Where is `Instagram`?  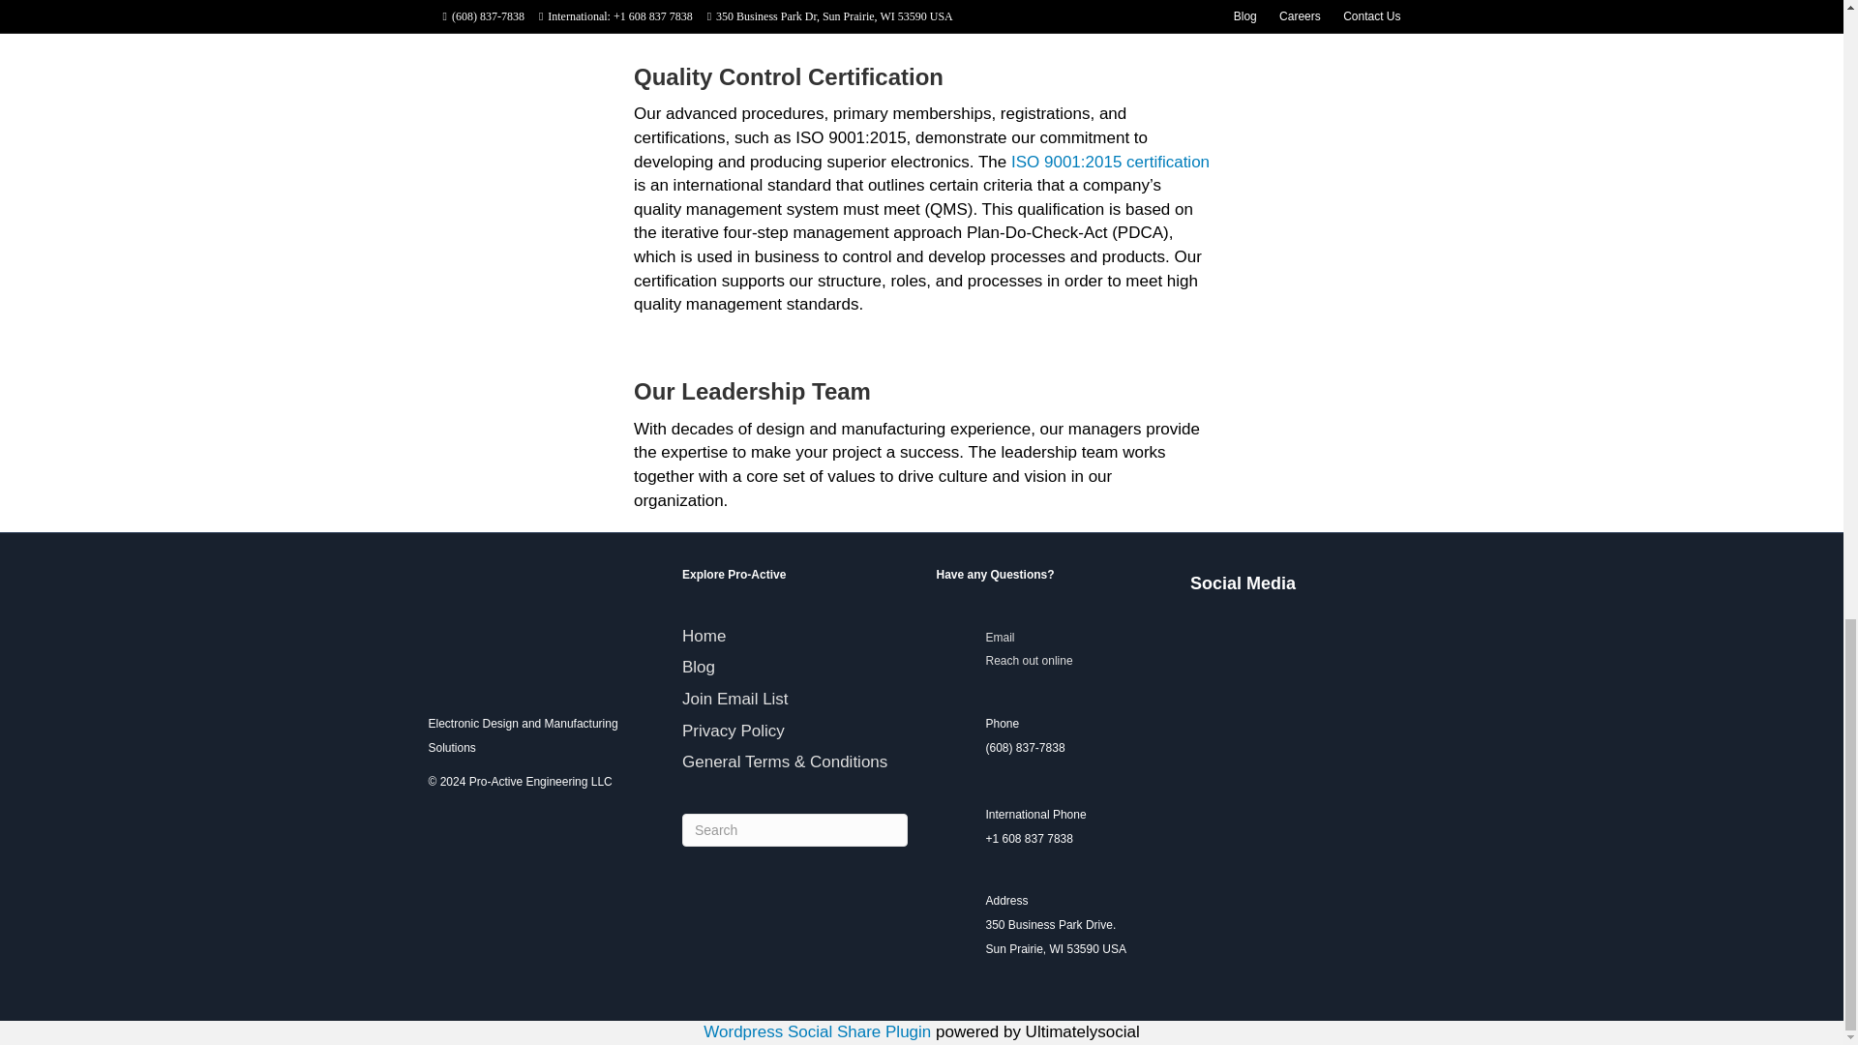 Instagram is located at coordinates (1343, 639).